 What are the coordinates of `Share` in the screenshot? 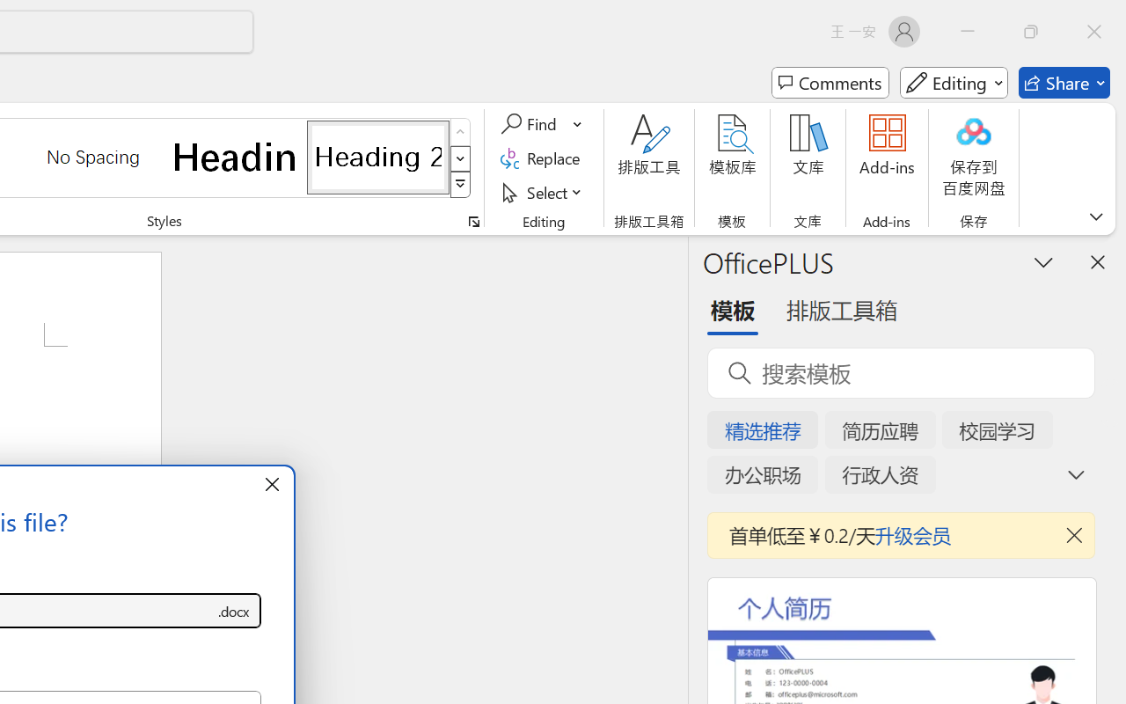 It's located at (1064, 83).